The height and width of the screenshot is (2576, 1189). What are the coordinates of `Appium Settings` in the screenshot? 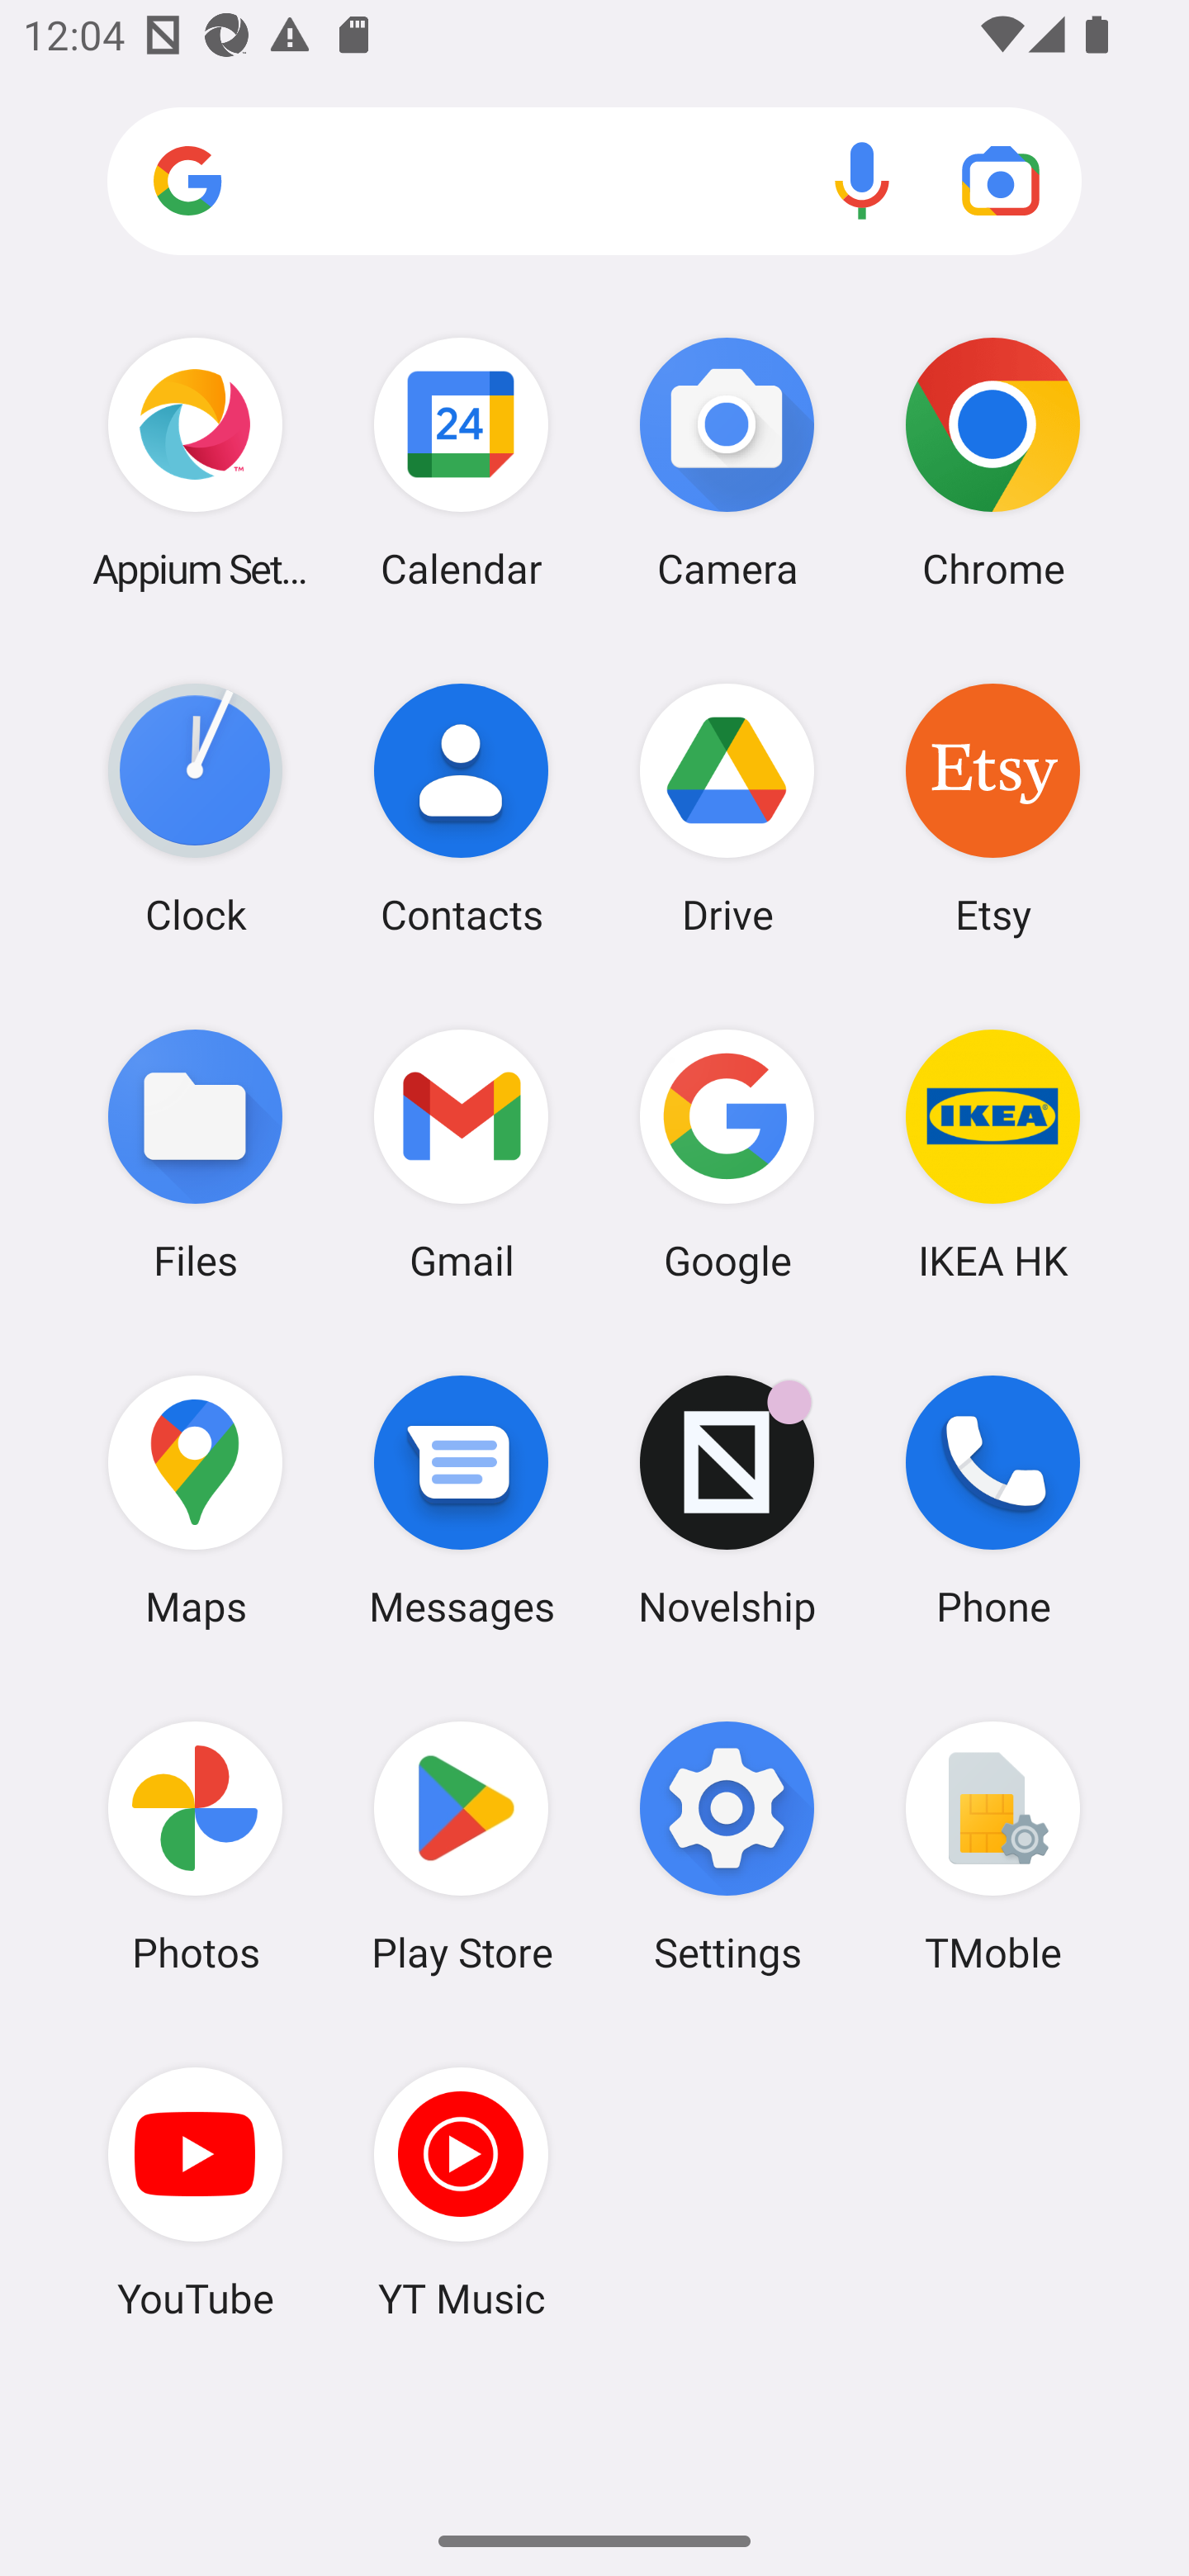 It's located at (195, 462).